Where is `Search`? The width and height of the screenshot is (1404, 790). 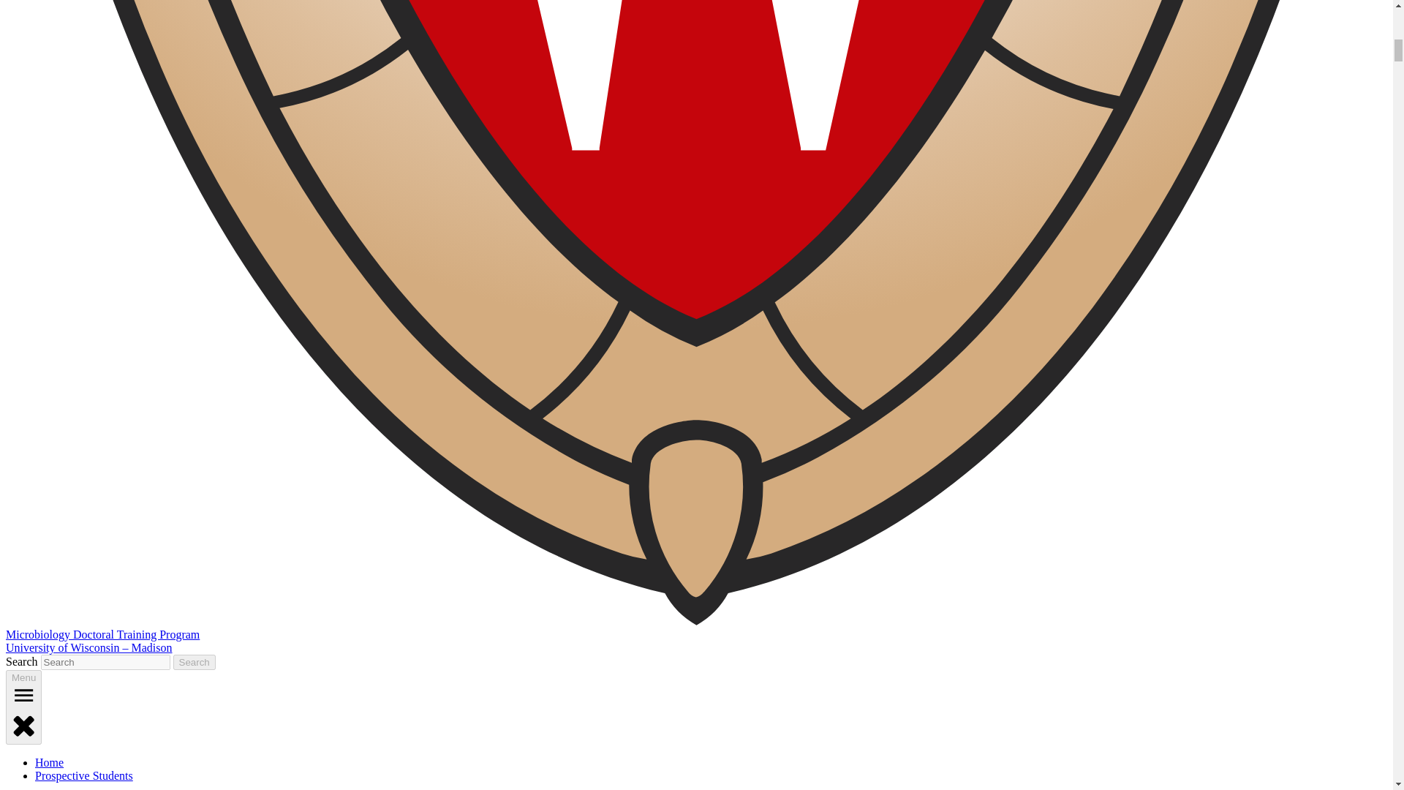
Search is located at coordinates (195, 662).